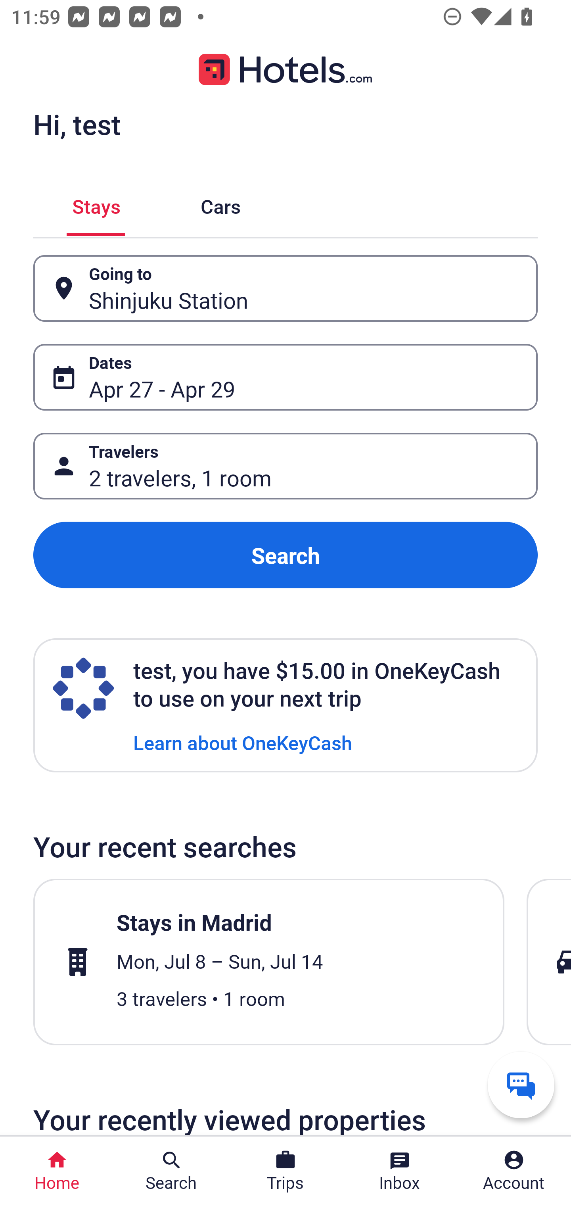 This screenshot has width=571, height=1206. I want to click on Hi, test, so click(77, 124).